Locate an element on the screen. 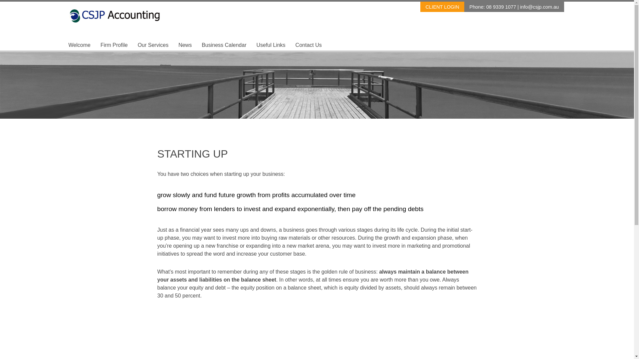  Useful Links is located at coordinates (271, 45).